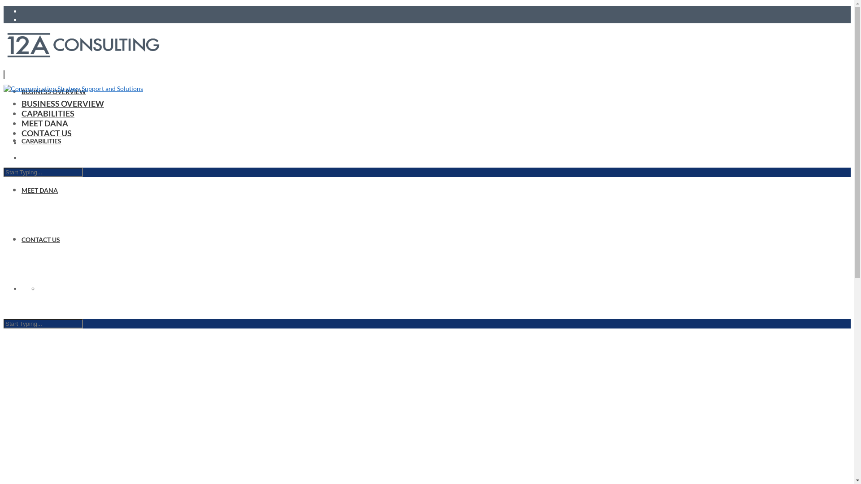 This screenshot has height=484, width=861. I want to click on CONTACT US, so click(47, 133).